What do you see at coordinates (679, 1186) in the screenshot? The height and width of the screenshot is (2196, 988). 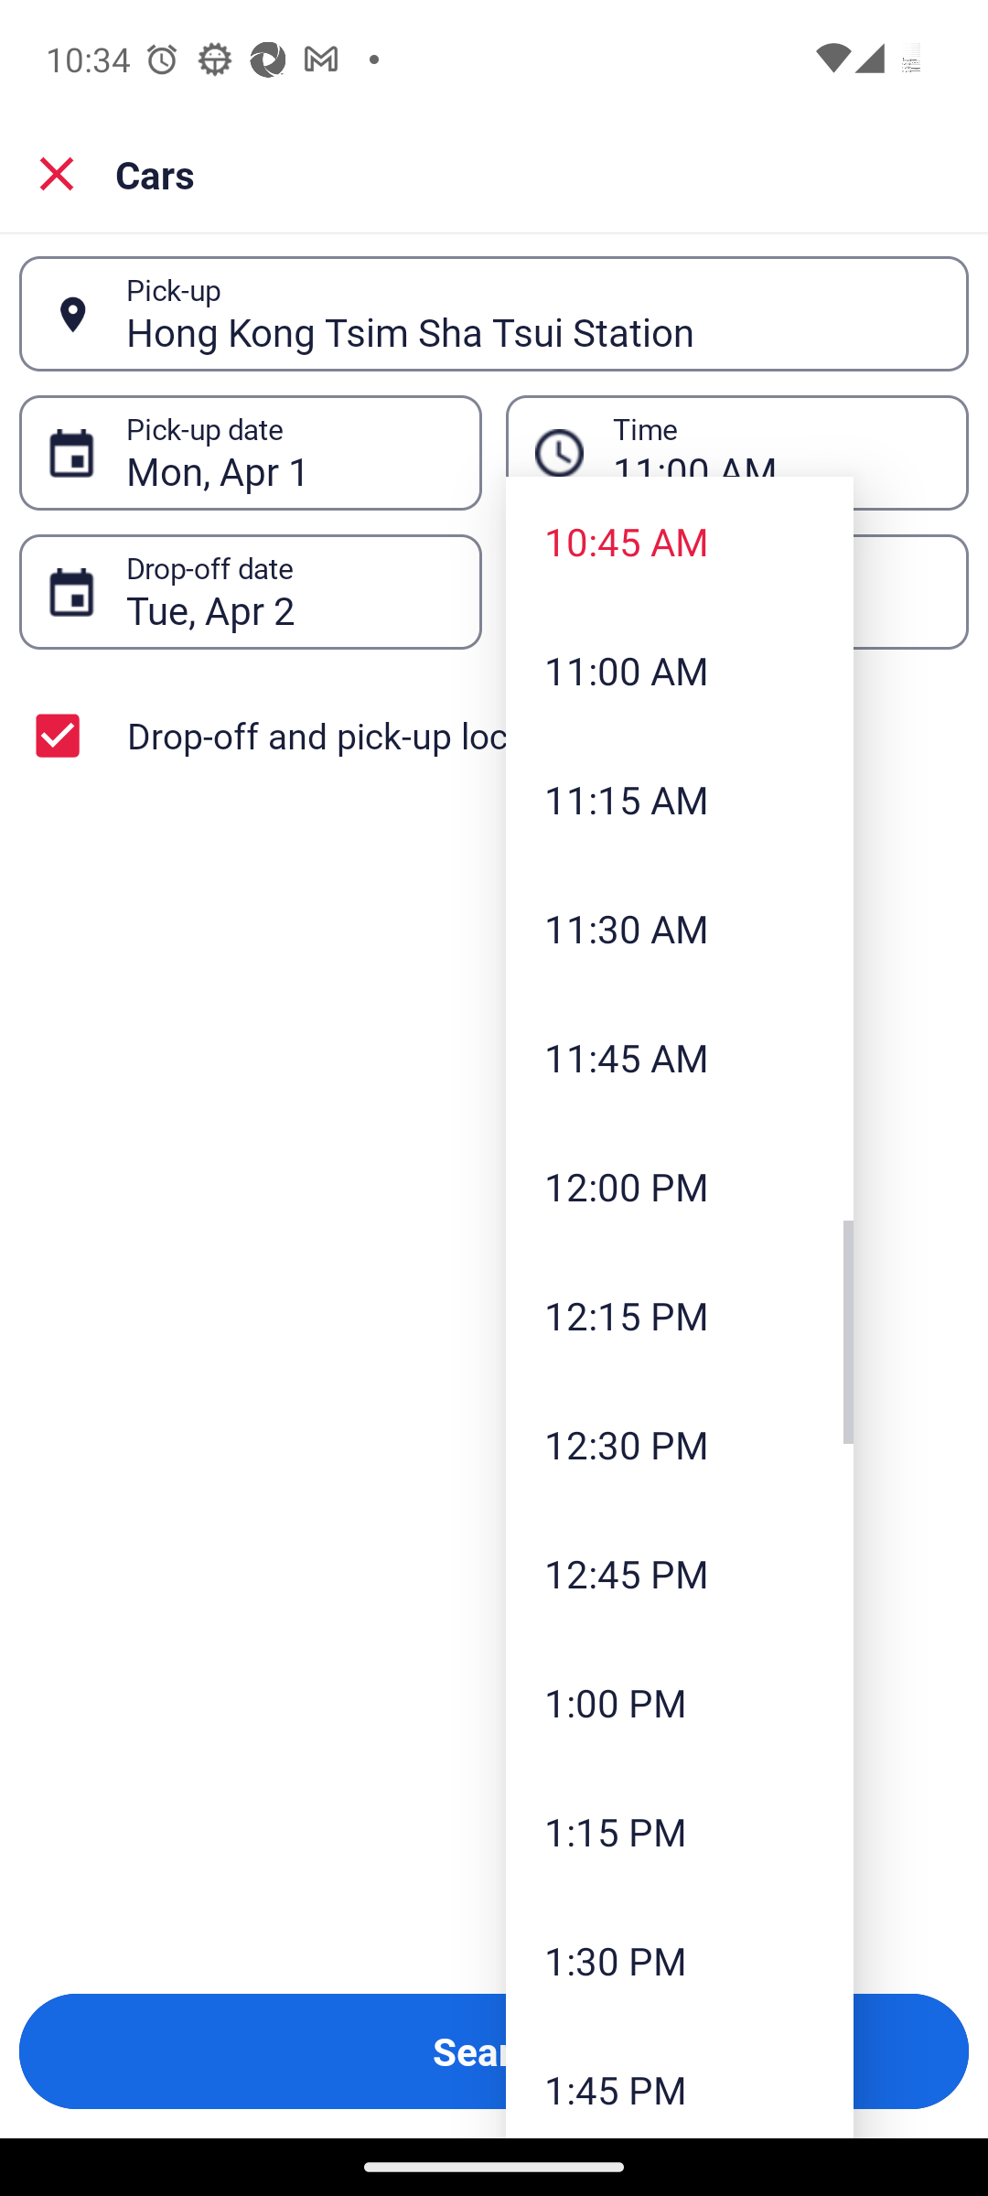 I see `12:00 PM` at bounding box center [679, 1186].